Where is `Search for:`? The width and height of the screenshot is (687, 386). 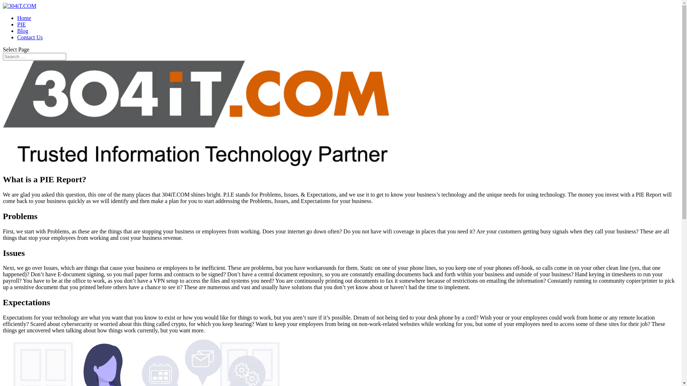 Search for: is located at coordinates (34, 56).